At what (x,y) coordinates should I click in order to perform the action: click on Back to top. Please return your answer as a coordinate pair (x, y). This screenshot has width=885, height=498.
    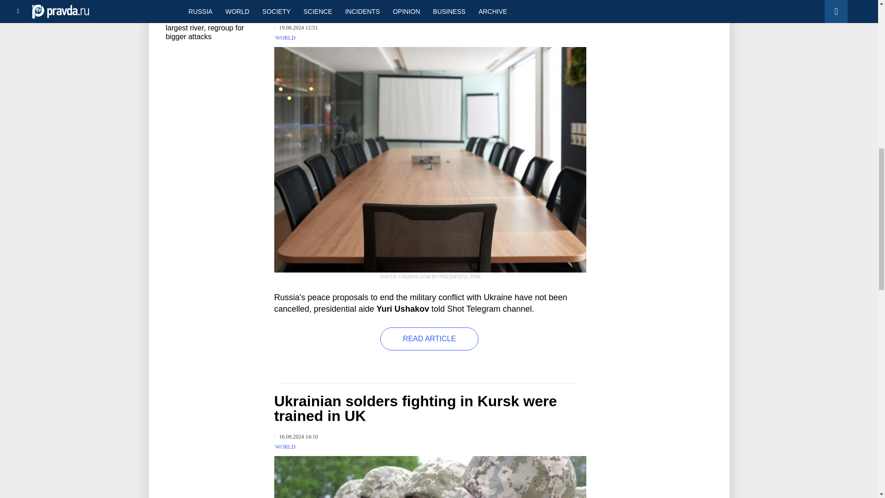
    Looking at the image, I should click on (862, 48).